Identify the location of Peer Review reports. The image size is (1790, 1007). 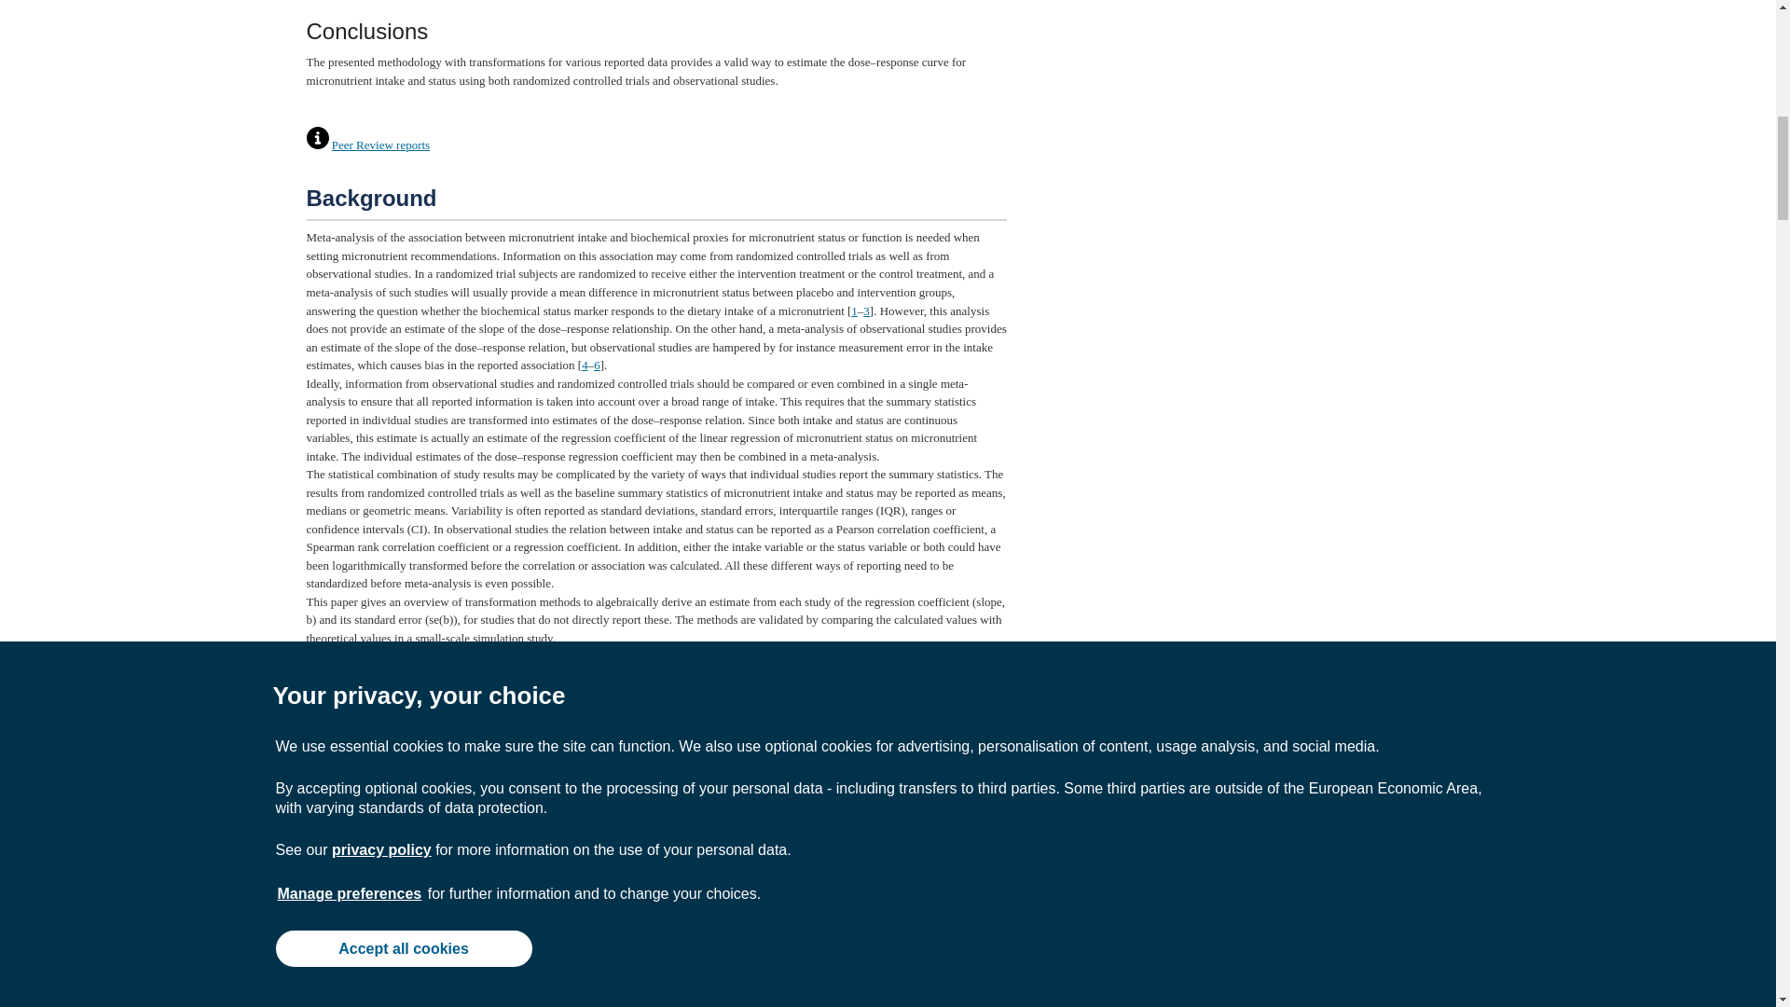
(380, 145).